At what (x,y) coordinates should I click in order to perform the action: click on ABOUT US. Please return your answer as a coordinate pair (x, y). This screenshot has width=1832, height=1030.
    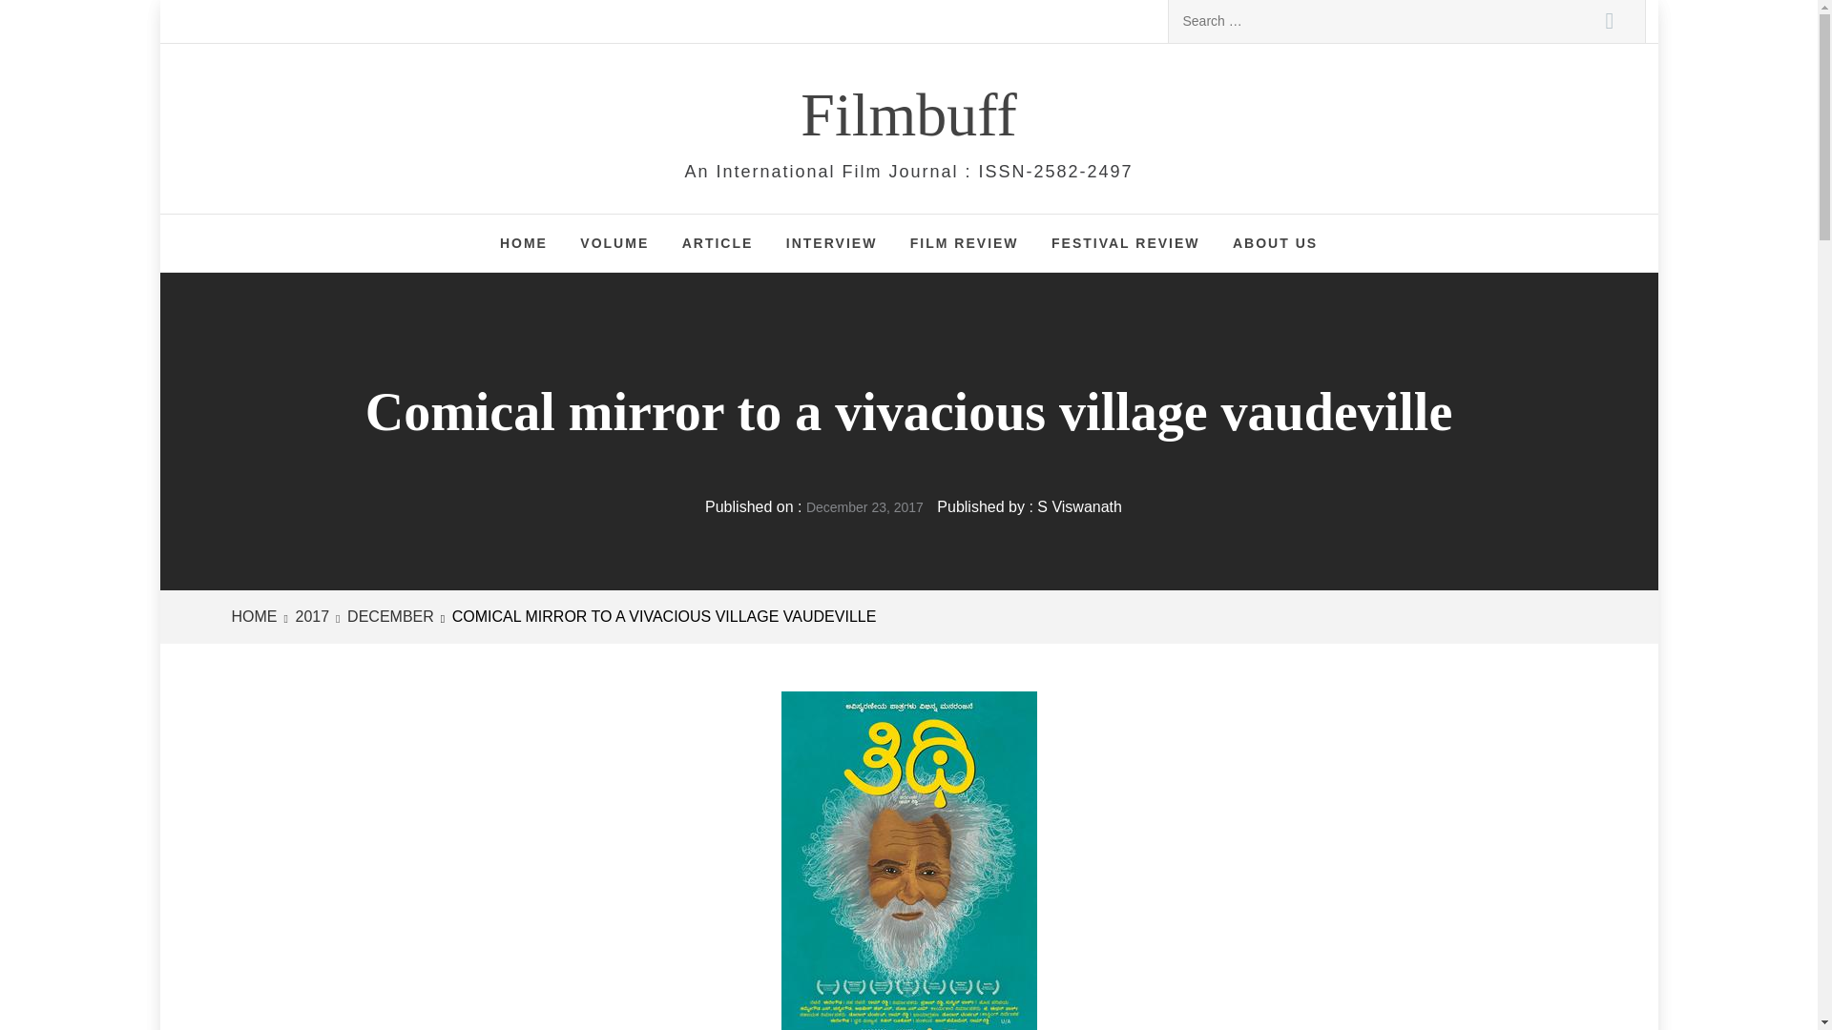
    Looking at the image, I should click on (1275, 242).